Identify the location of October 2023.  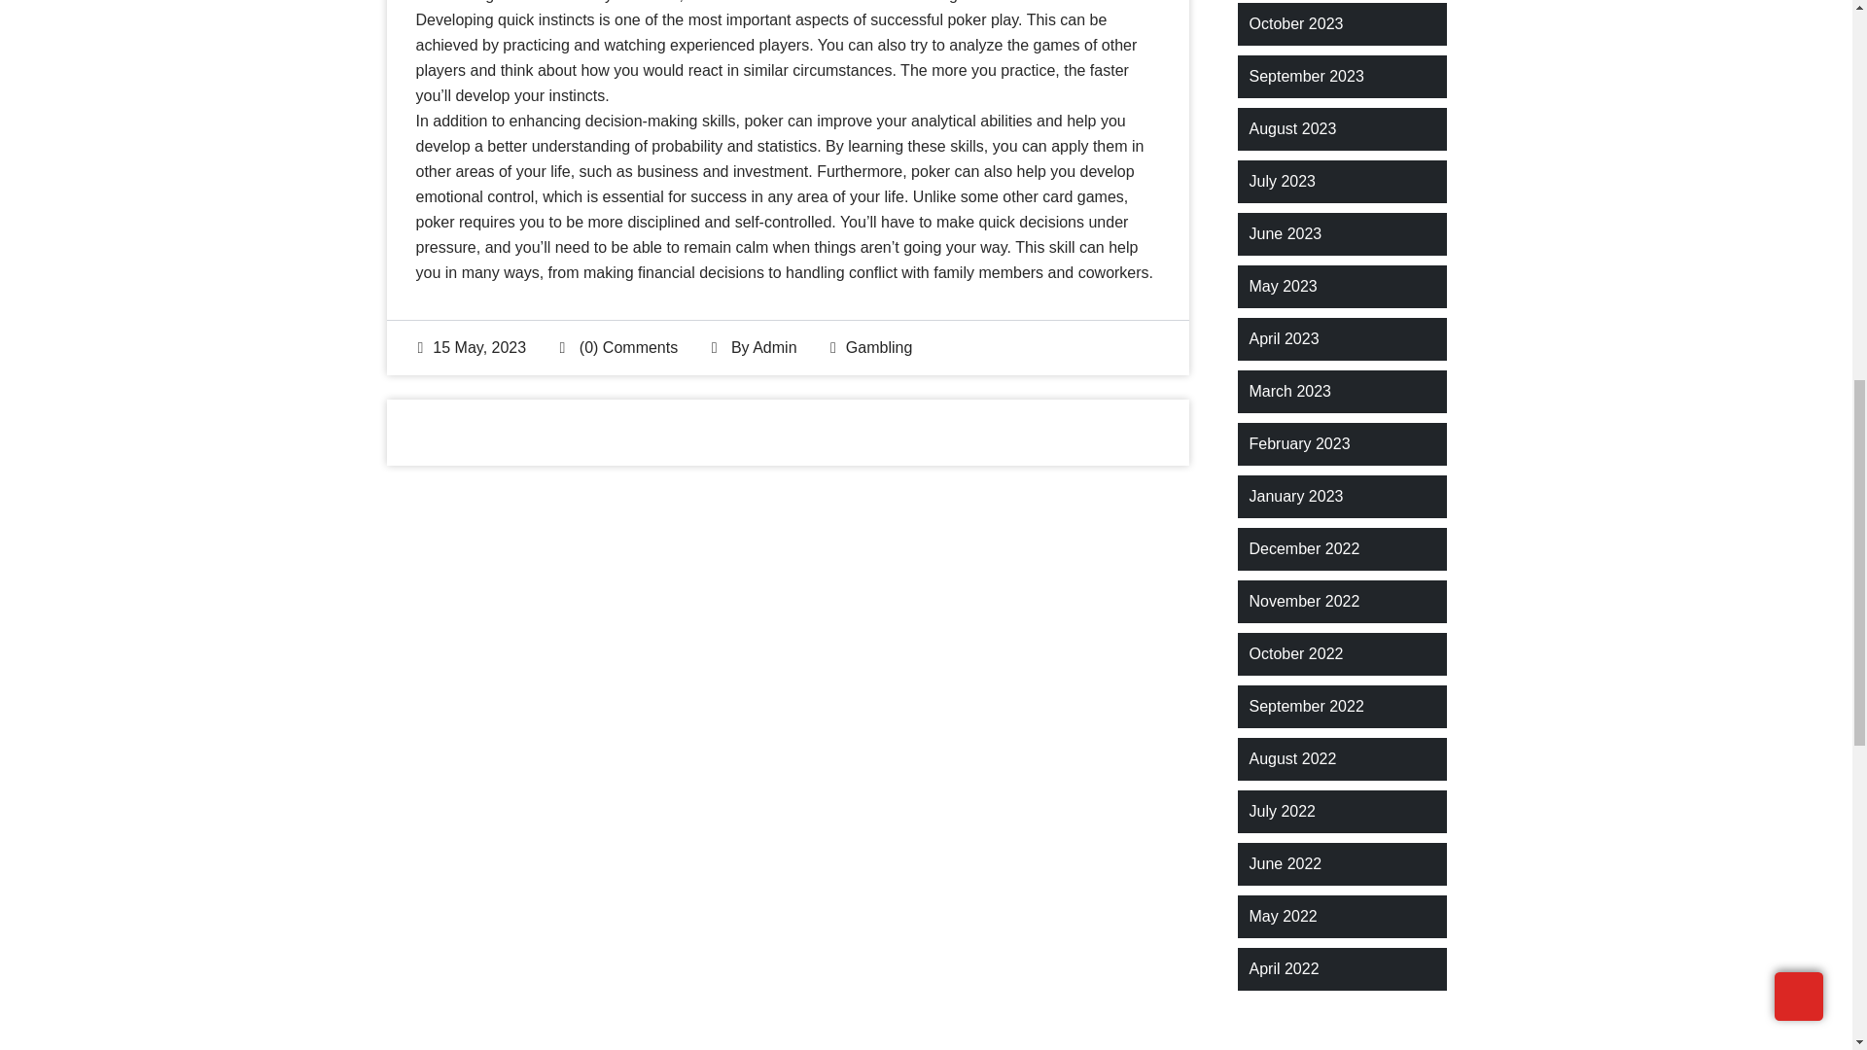
(1295, 23).